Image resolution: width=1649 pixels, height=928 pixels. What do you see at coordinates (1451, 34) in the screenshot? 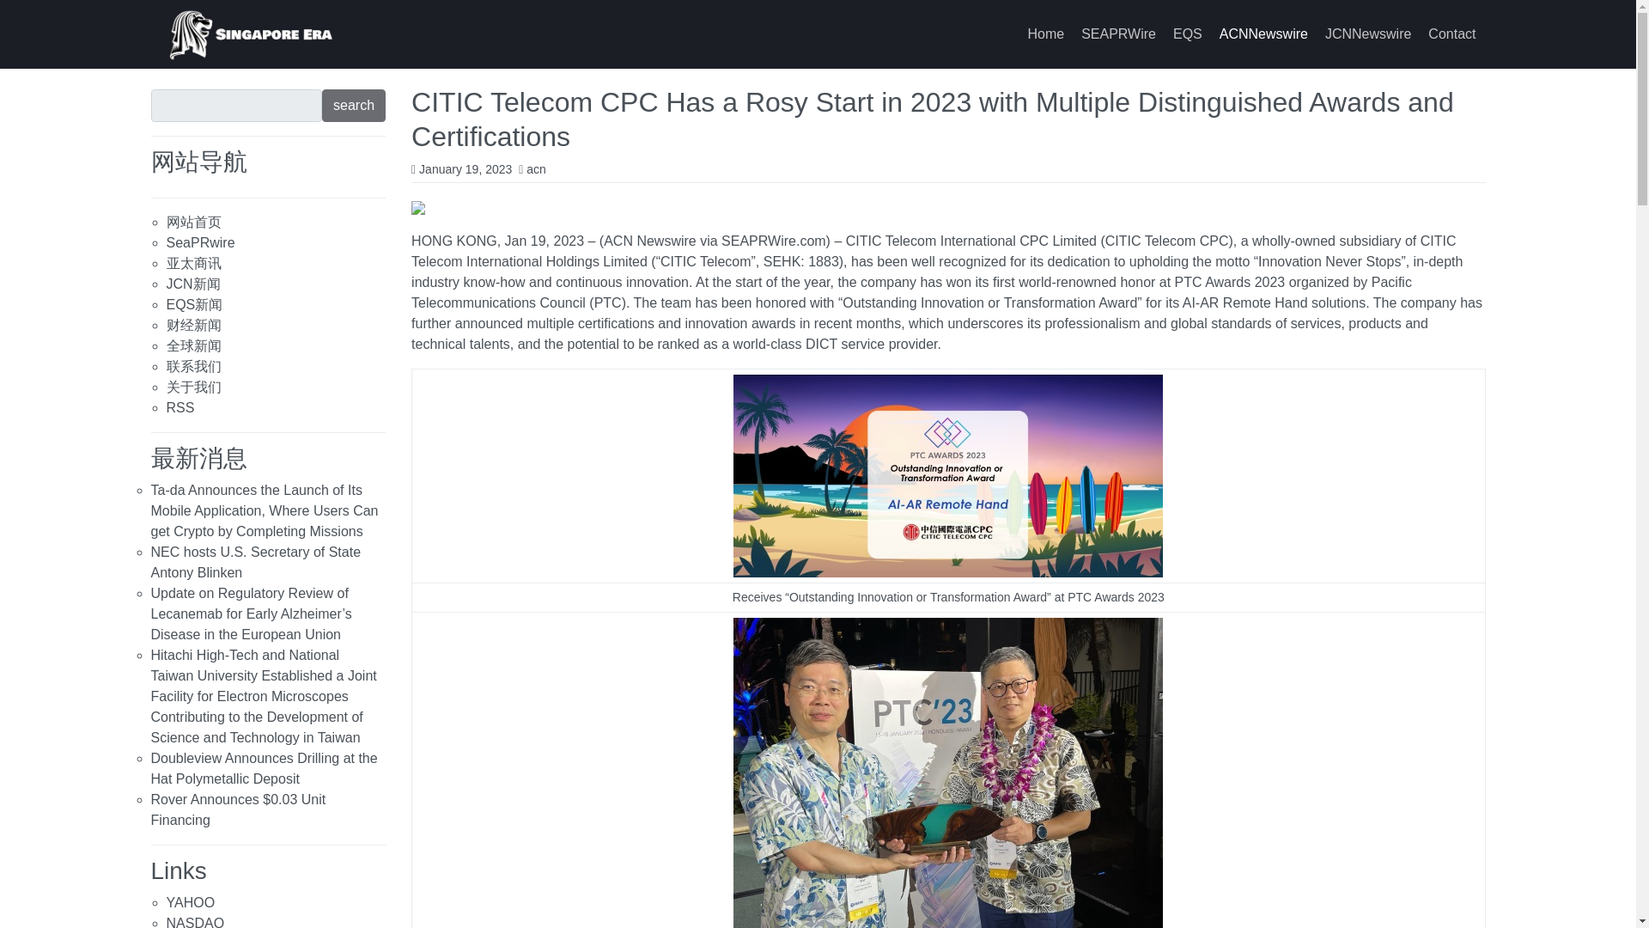
I see `Contact` at bounding box center [1451, 34].